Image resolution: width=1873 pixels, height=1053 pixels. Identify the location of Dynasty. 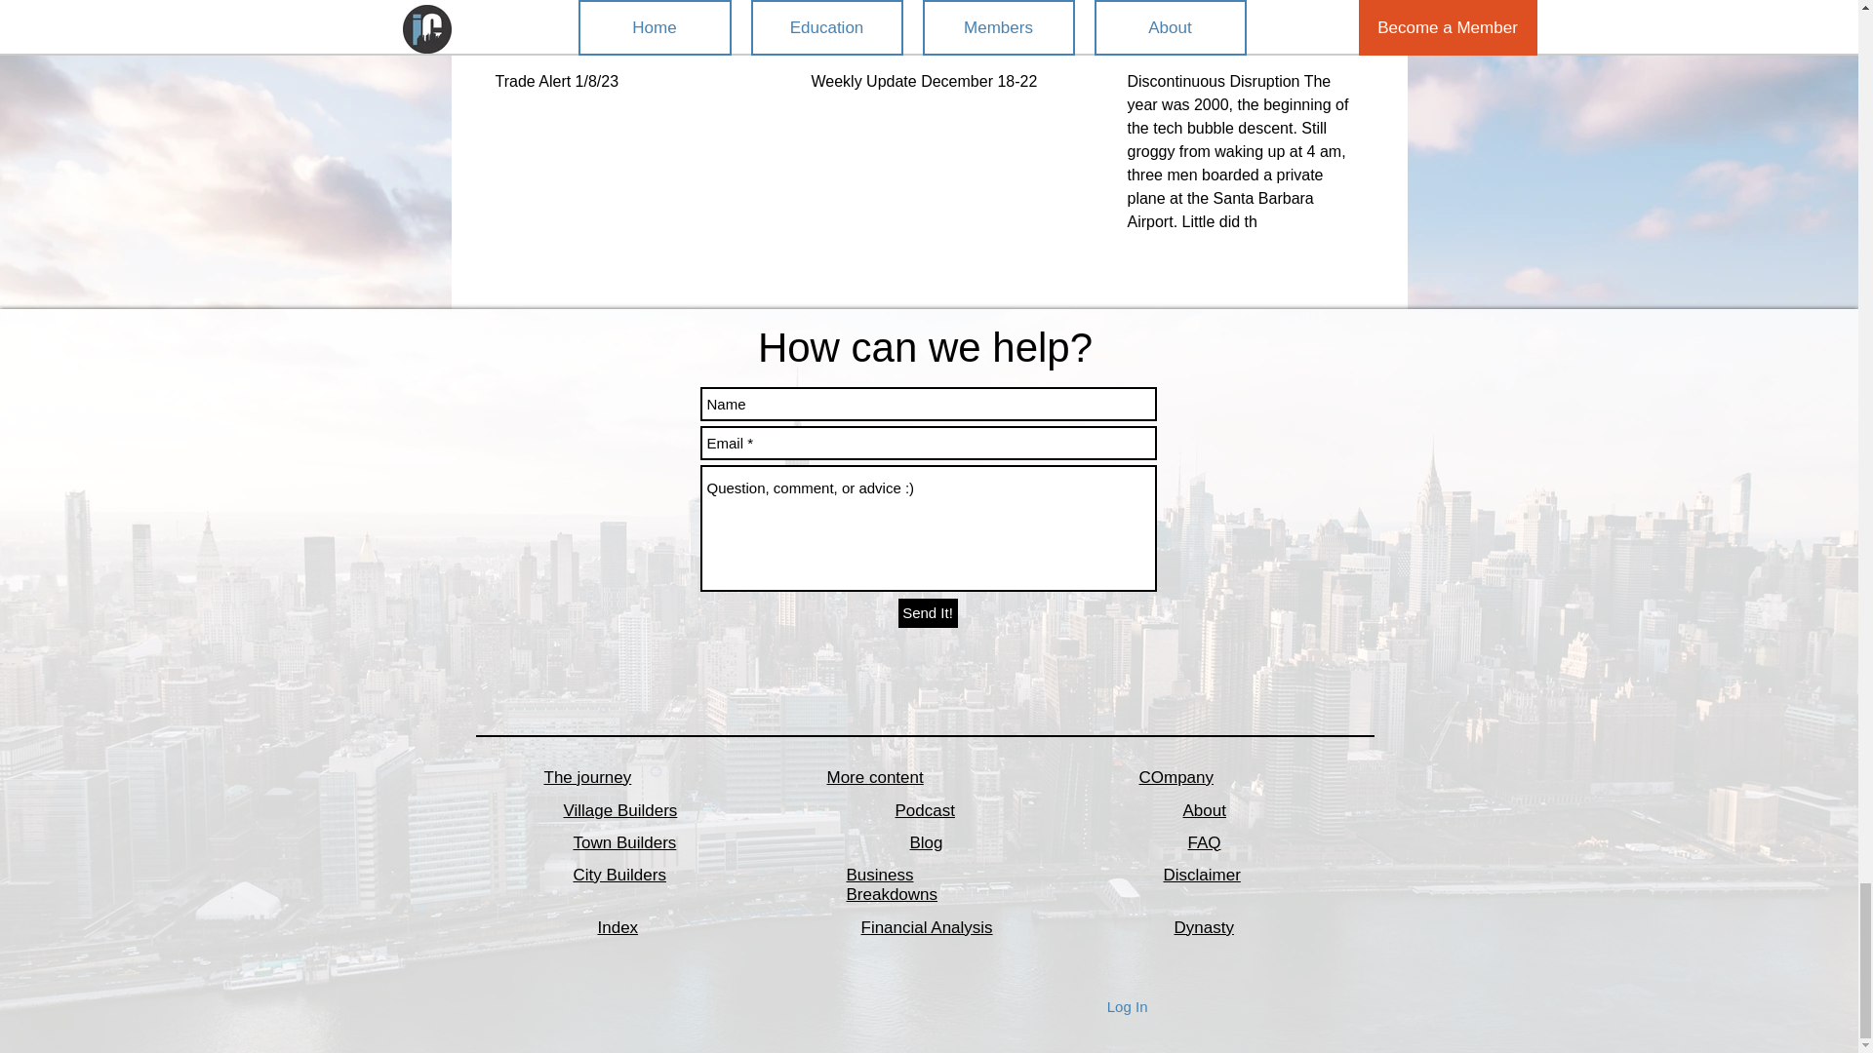
(1204, 927).